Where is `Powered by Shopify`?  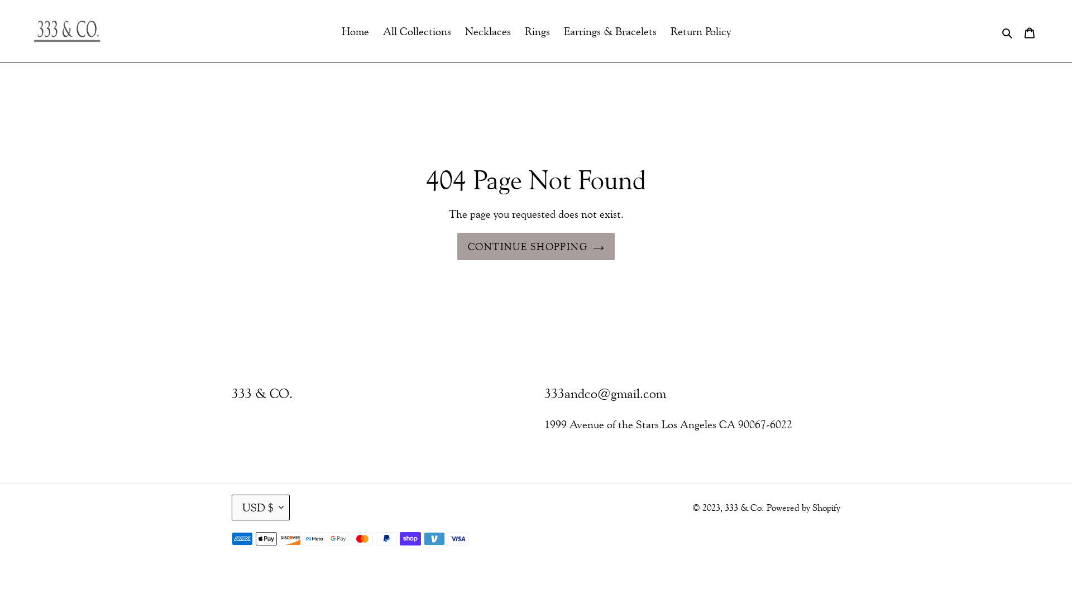 Powered by Shopify is located at coordinates (803, 508).